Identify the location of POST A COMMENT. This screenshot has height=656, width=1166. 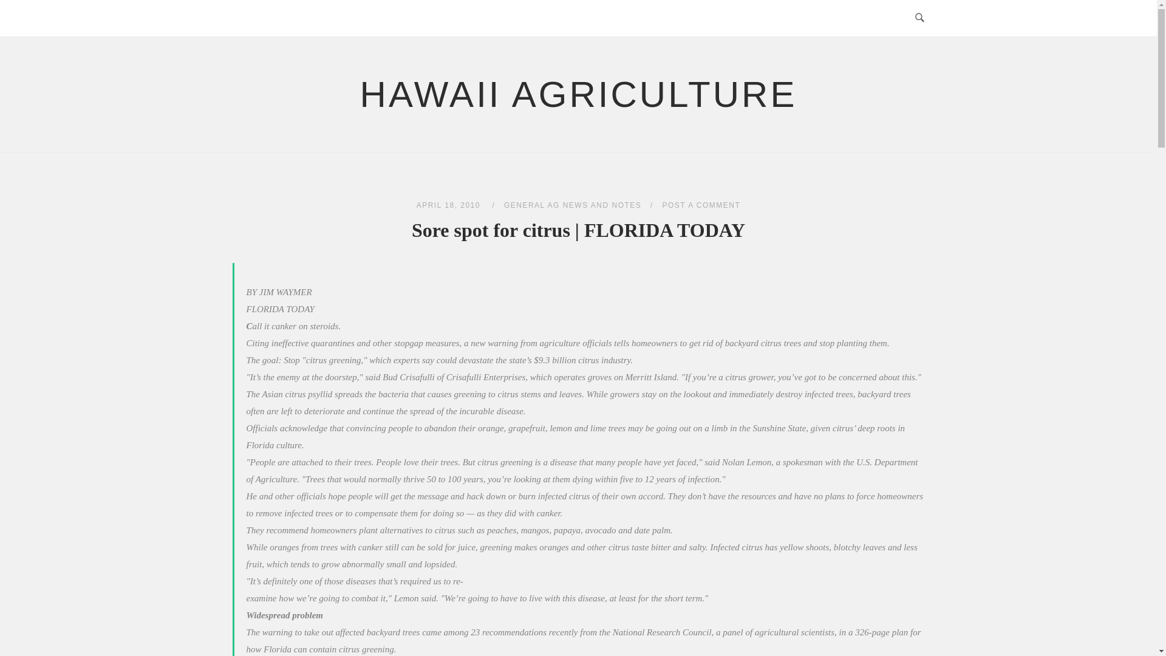
(701, 205).